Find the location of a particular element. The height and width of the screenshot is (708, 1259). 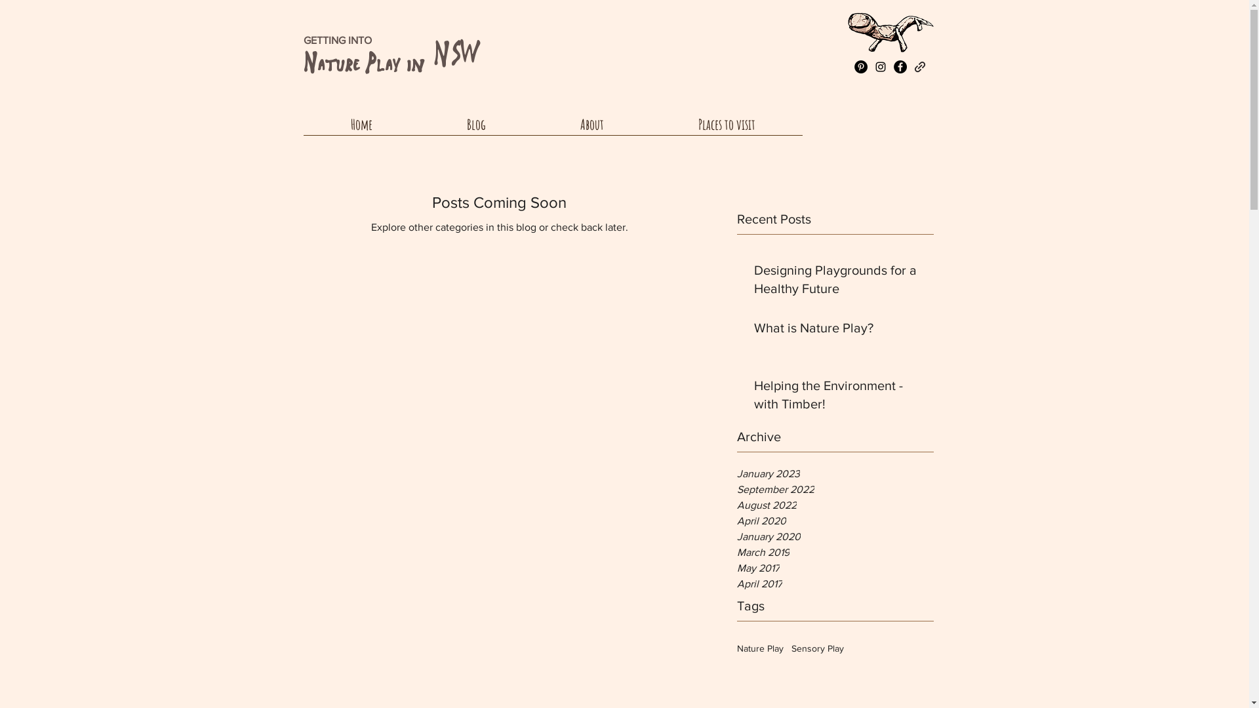

September 2022 is located at coordinates (835, 489).